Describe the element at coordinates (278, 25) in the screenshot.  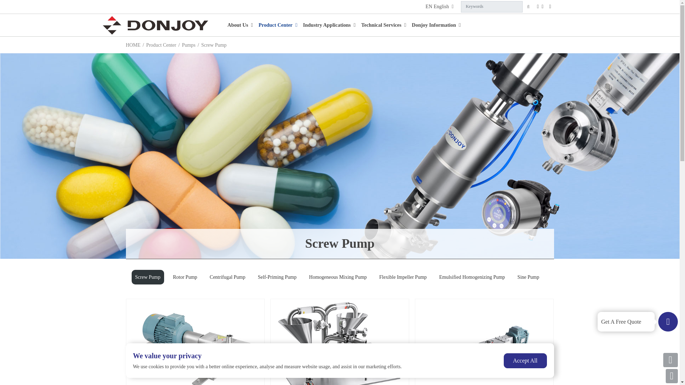
I see `Product Center` at that location.